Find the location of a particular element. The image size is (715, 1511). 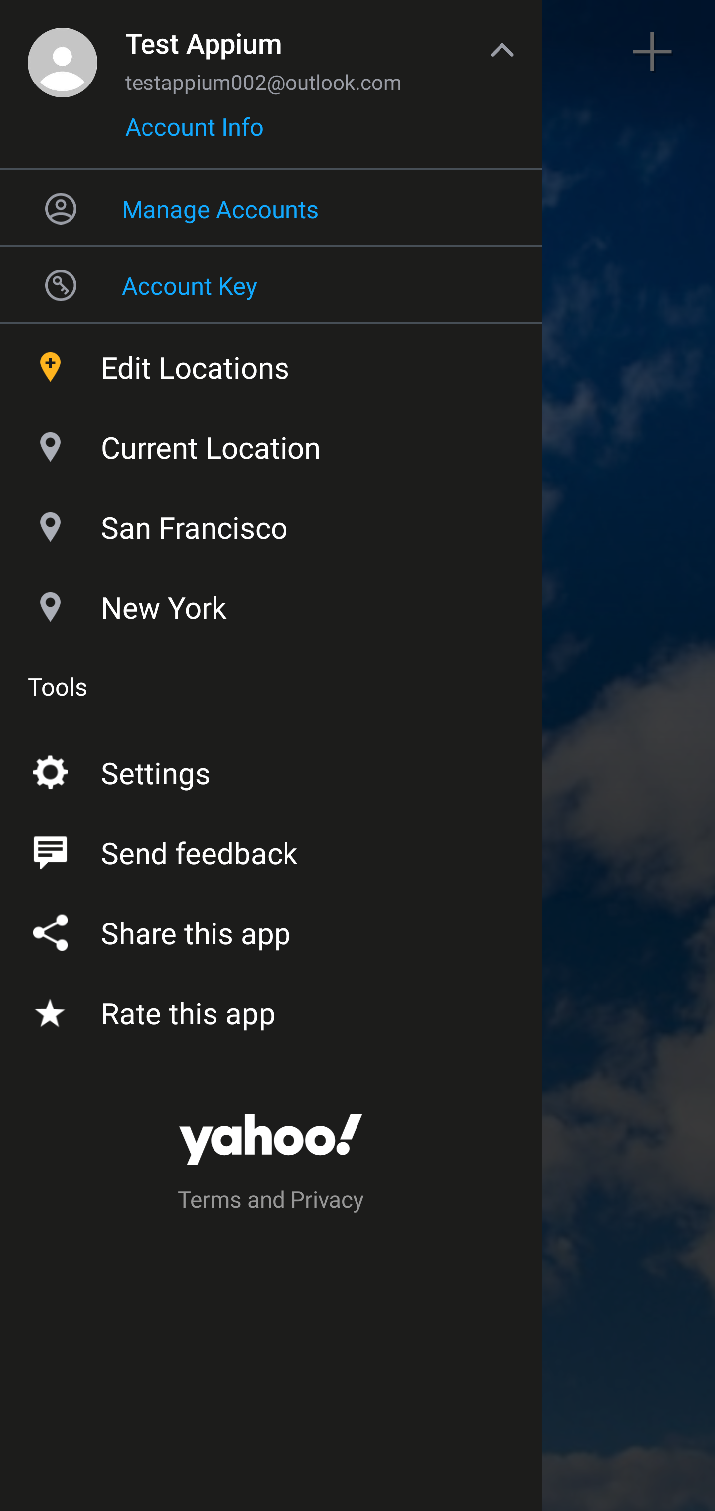

Share this app is located at coordinates (271, 928).